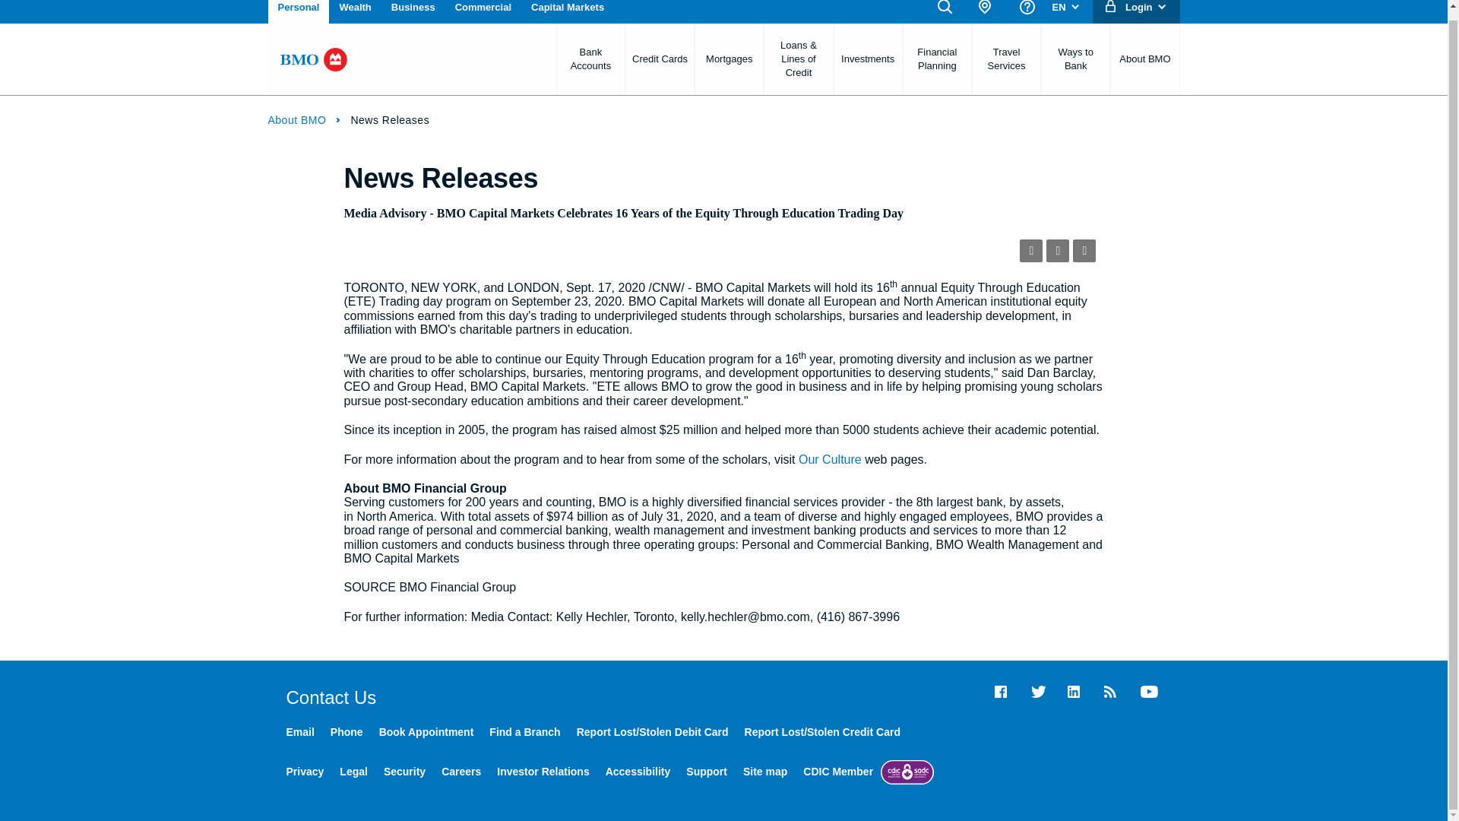 Image resolution: width=1459 pixels, height=821 pixels. I want to click on Wealth, so click(355, 12).